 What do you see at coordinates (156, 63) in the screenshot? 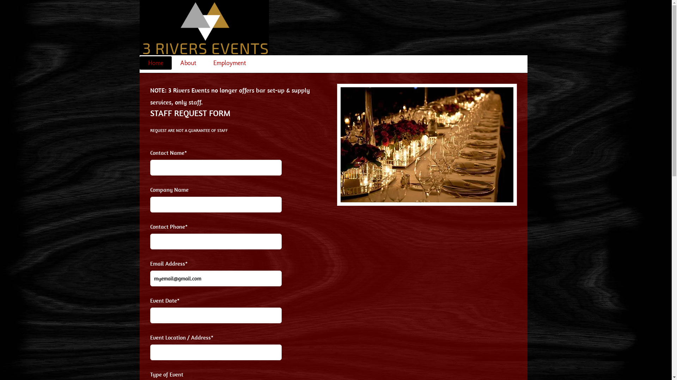
I see `Home` at bounding box center [156, 63].